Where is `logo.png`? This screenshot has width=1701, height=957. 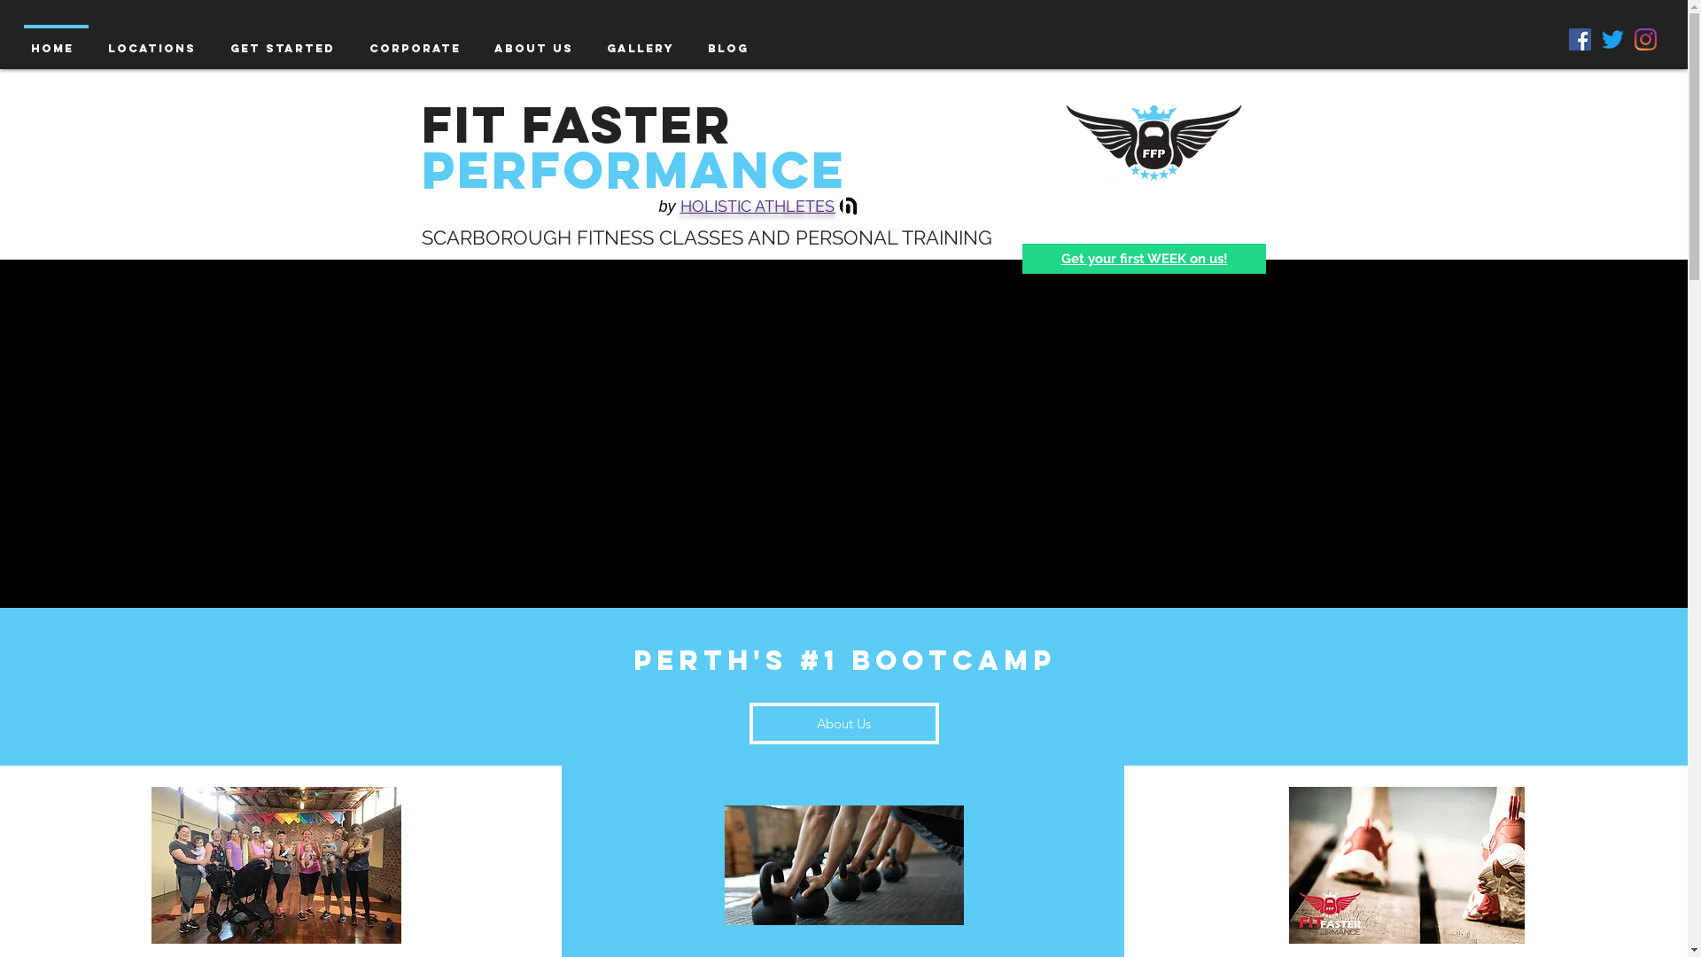 logo.png is located at coordinates (1155, 144).